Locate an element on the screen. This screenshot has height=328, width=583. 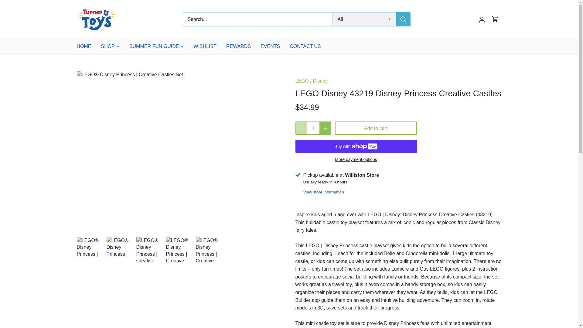
1 is located at coordinates (313, 128).